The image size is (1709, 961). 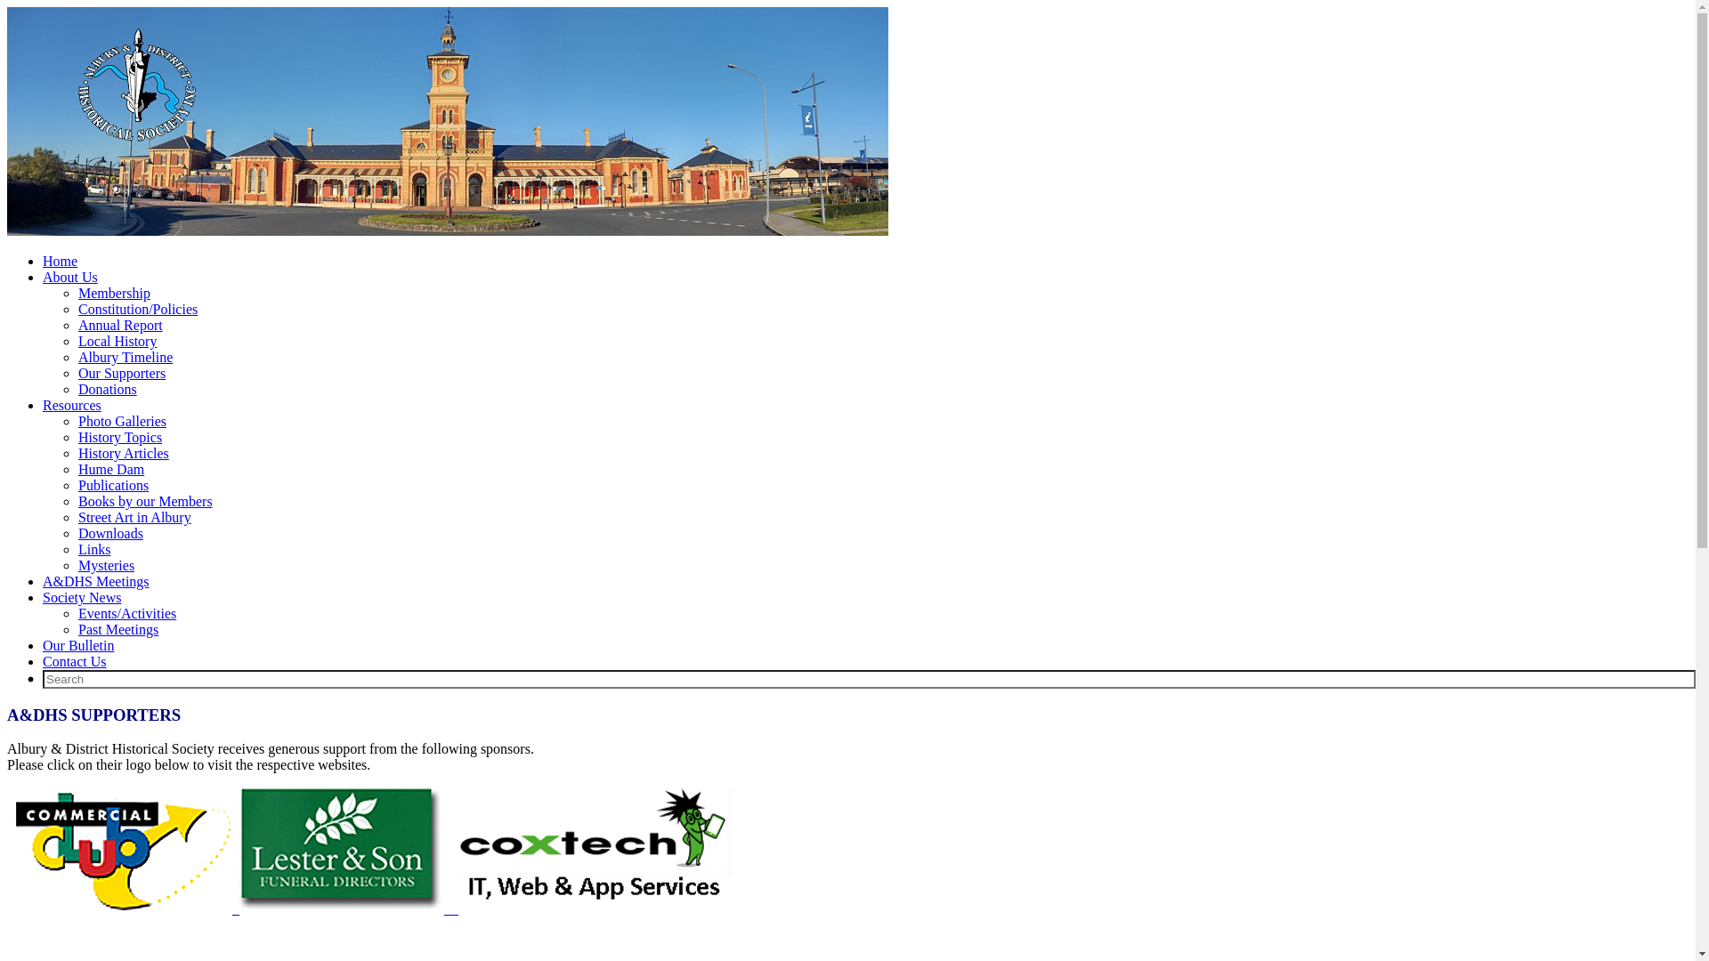 What do you see at coordinates (124, 454) in the screenshot?
I see `History Articles` at bounding box center [124, 454].